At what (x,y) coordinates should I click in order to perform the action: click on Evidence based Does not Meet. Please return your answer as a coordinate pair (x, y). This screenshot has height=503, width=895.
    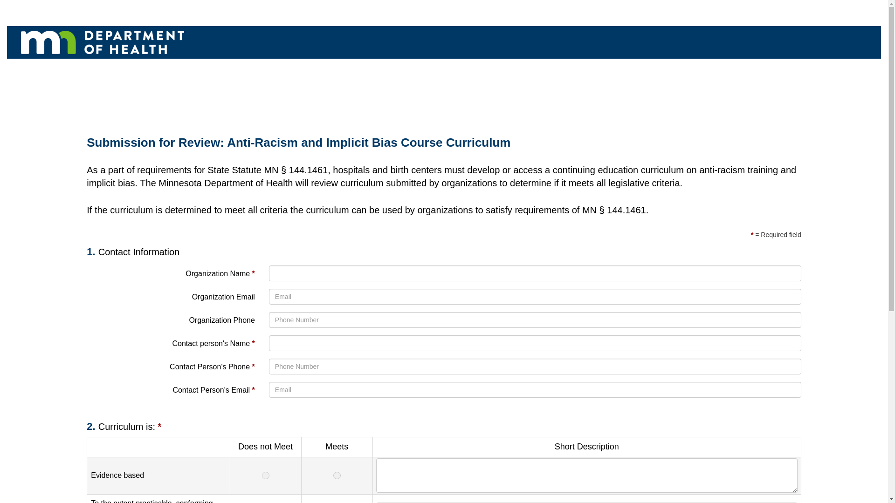
    Looking at the image, I should click on (265, 475).